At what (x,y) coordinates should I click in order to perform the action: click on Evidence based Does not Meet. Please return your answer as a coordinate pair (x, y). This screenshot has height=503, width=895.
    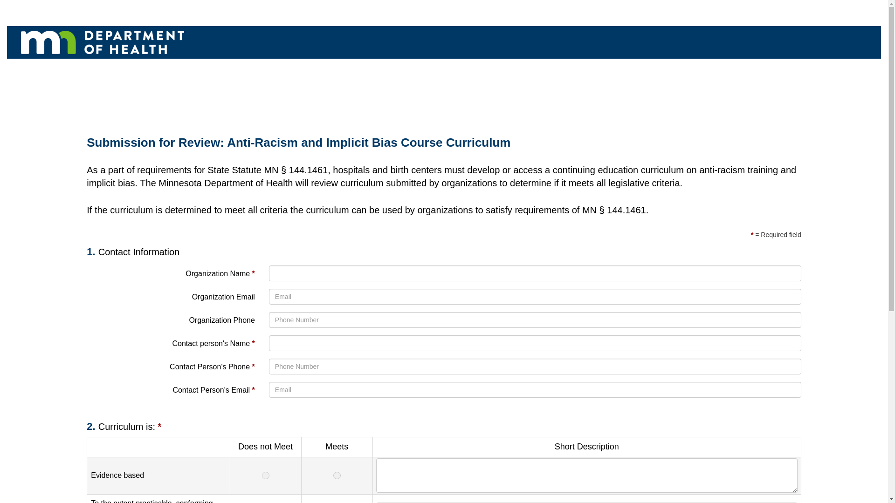
    Looking at the image, I should click on (265, 475).